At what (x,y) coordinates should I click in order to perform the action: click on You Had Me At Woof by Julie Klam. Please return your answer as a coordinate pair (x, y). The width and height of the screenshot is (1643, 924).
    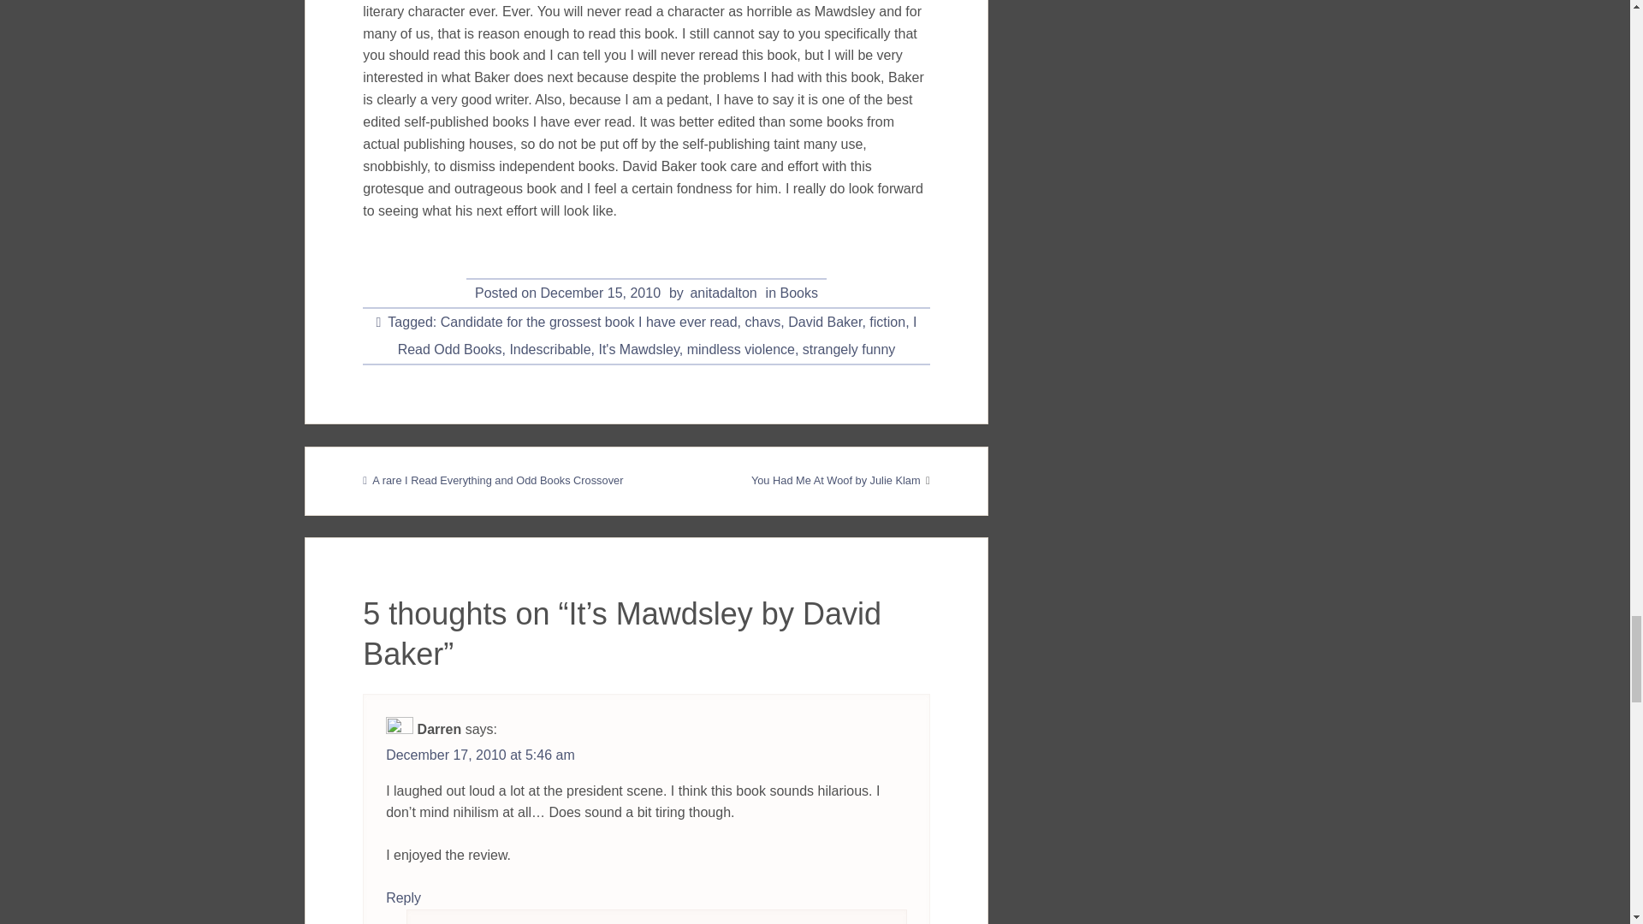
    Looking at the image, I should click on (835, 481).